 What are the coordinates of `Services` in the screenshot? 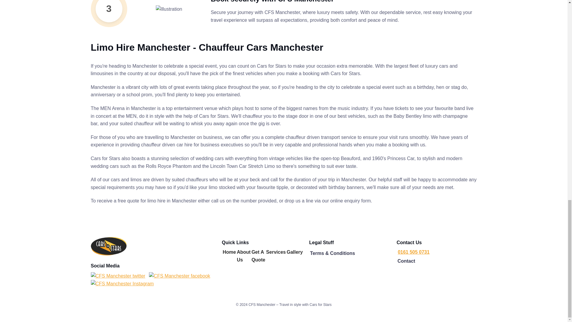 It's located at (276, 252).